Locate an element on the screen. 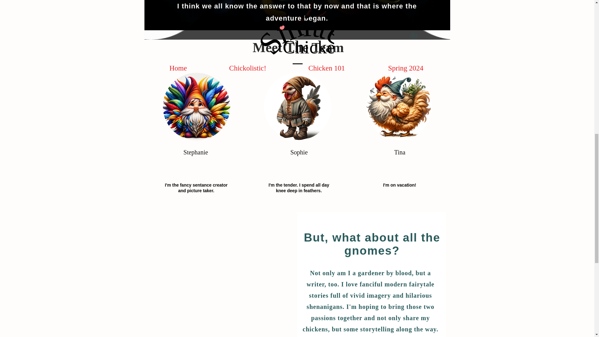  guy2.jpg is located at coordinates (197, 107).